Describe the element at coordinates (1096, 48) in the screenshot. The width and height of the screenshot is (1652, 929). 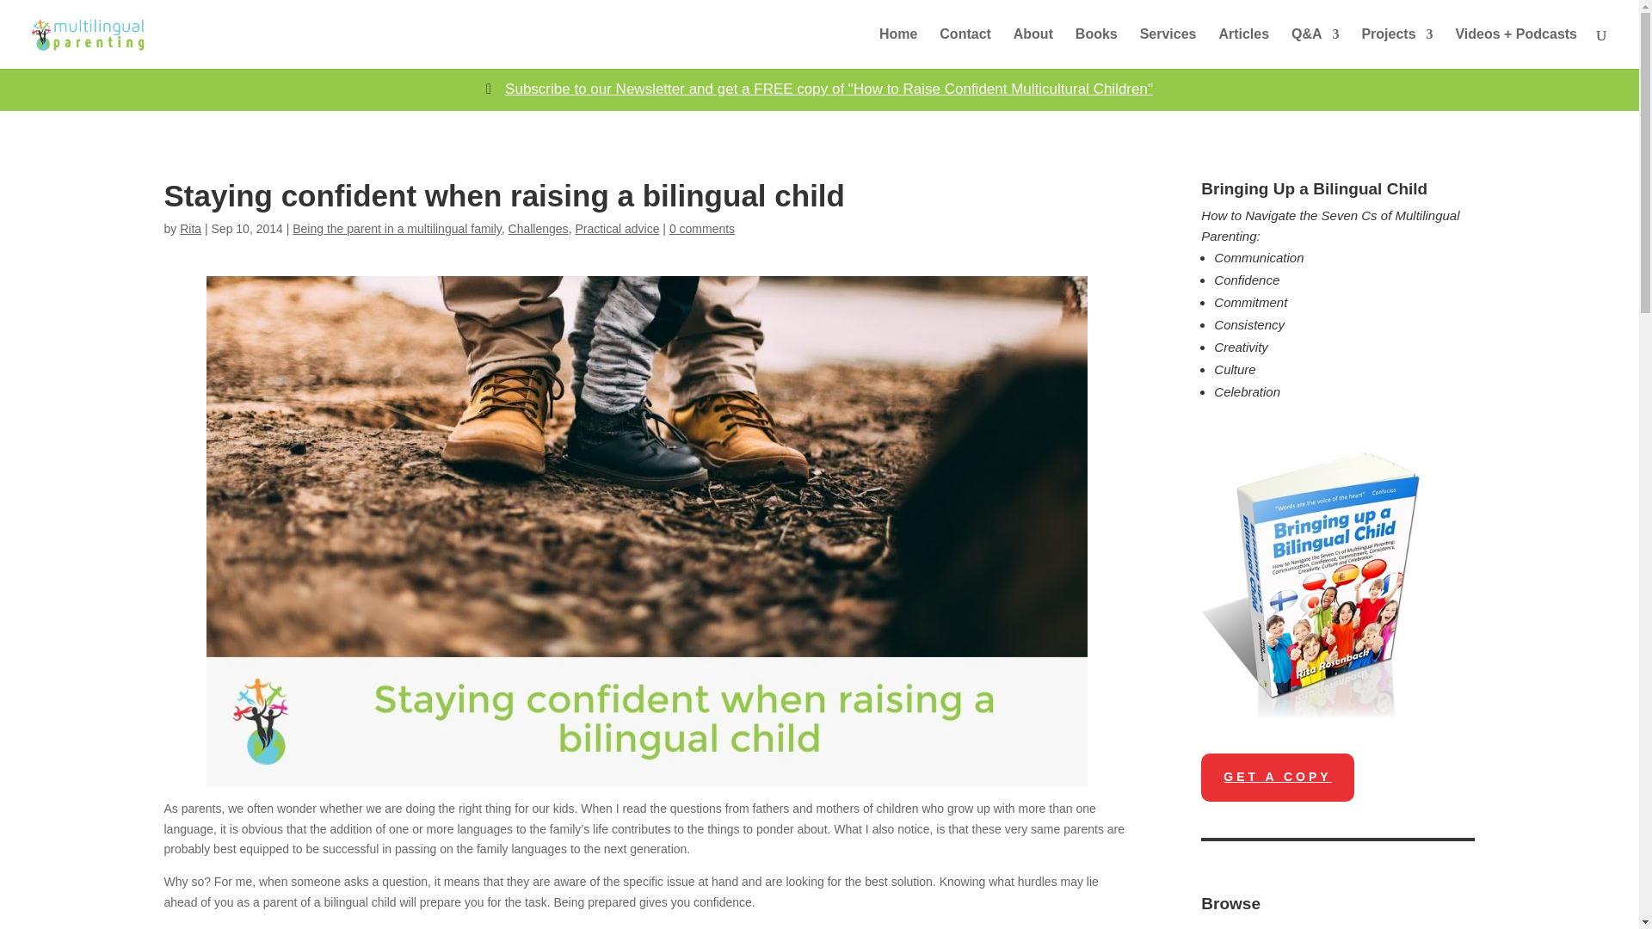
I see `Books` at that location.